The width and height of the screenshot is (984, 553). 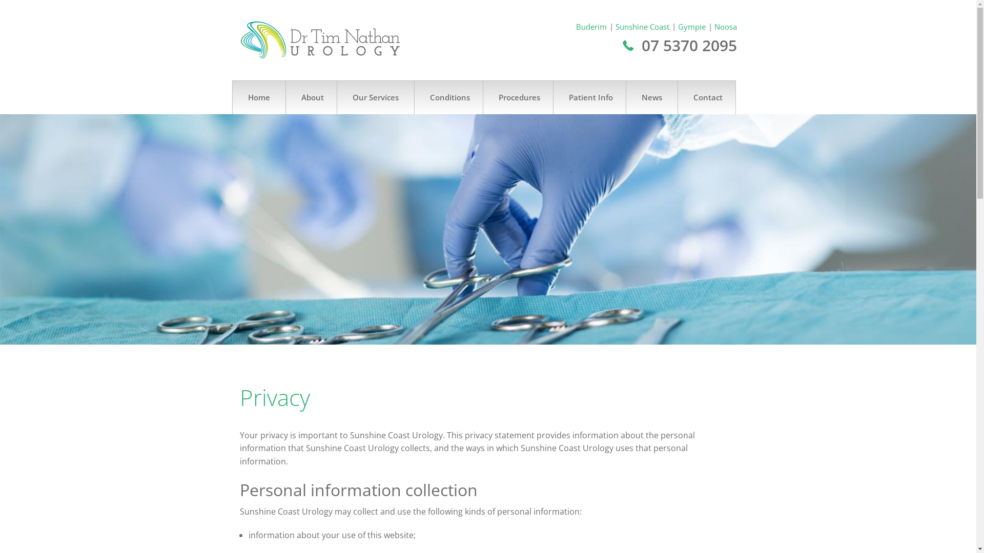 What do you see at coordinates (258, 97) in the screenshot?
I see `Home` at bounding box center [258, 97].